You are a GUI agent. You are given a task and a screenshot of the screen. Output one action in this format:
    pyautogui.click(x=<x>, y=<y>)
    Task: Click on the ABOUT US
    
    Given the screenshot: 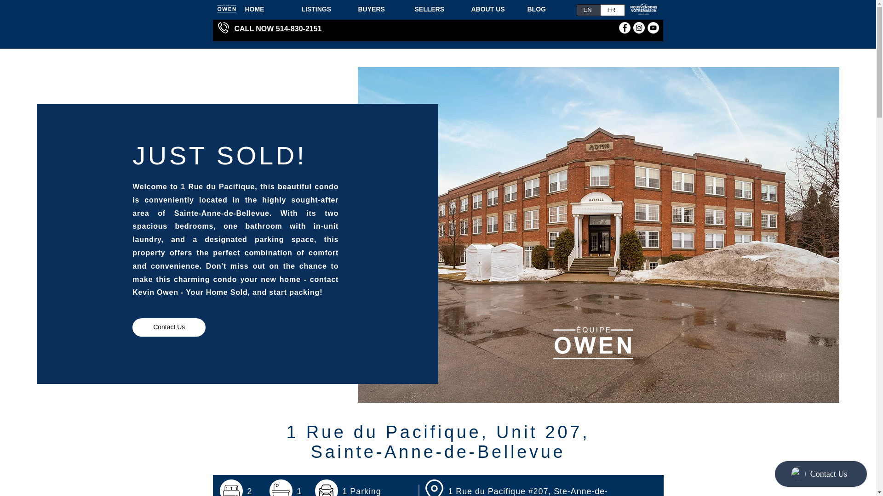 What is the action you would take?
    pyautogui.click(x=492, y=9)
    